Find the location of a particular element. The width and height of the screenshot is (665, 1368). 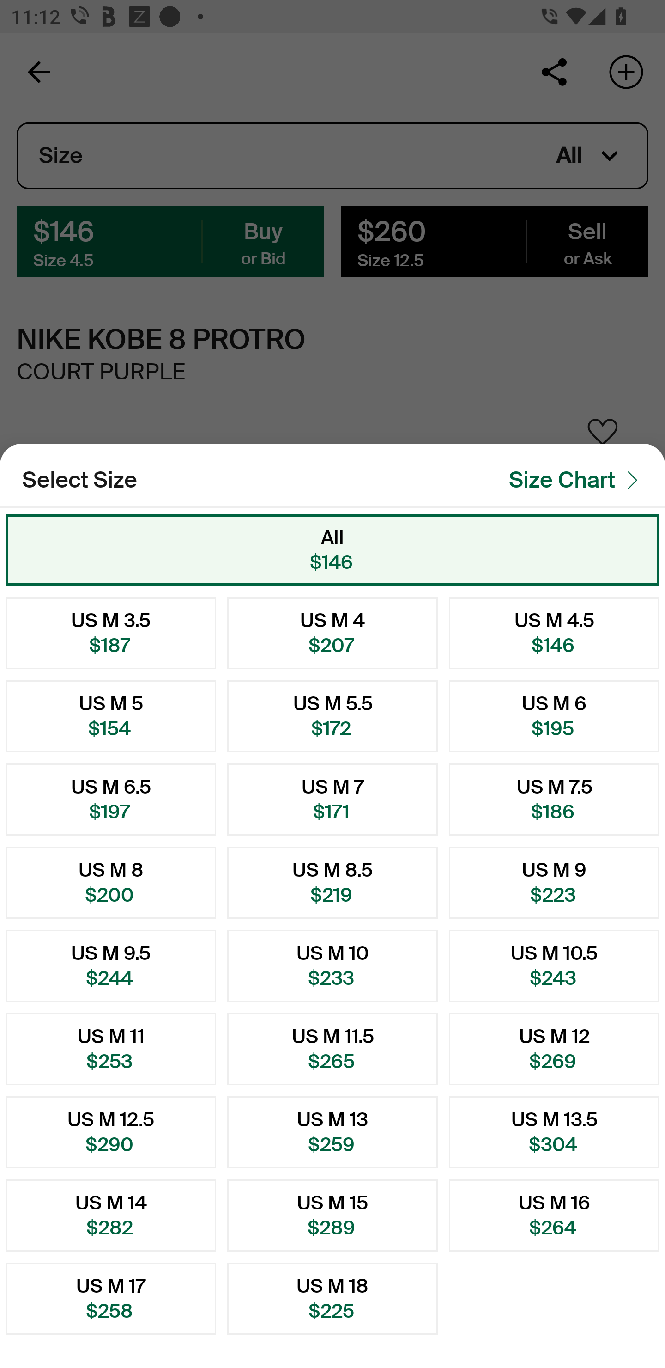

US M 6 $195 is located at coordinates (554, 716).